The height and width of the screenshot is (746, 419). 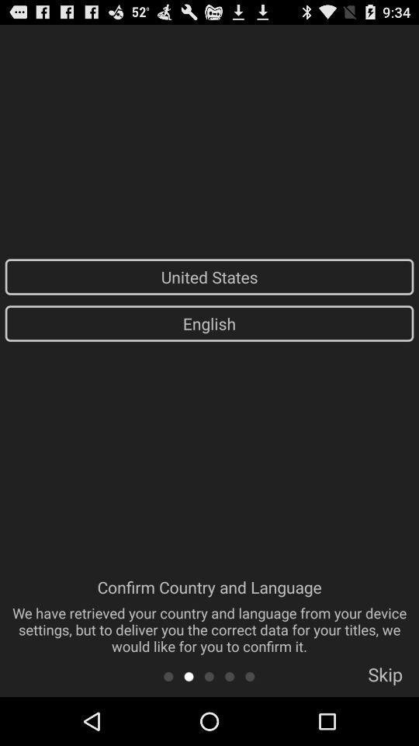 What do you see at coordinates (385, 679) in the screenshot?
I see `jump until skip` at bounding box center [385, 679].